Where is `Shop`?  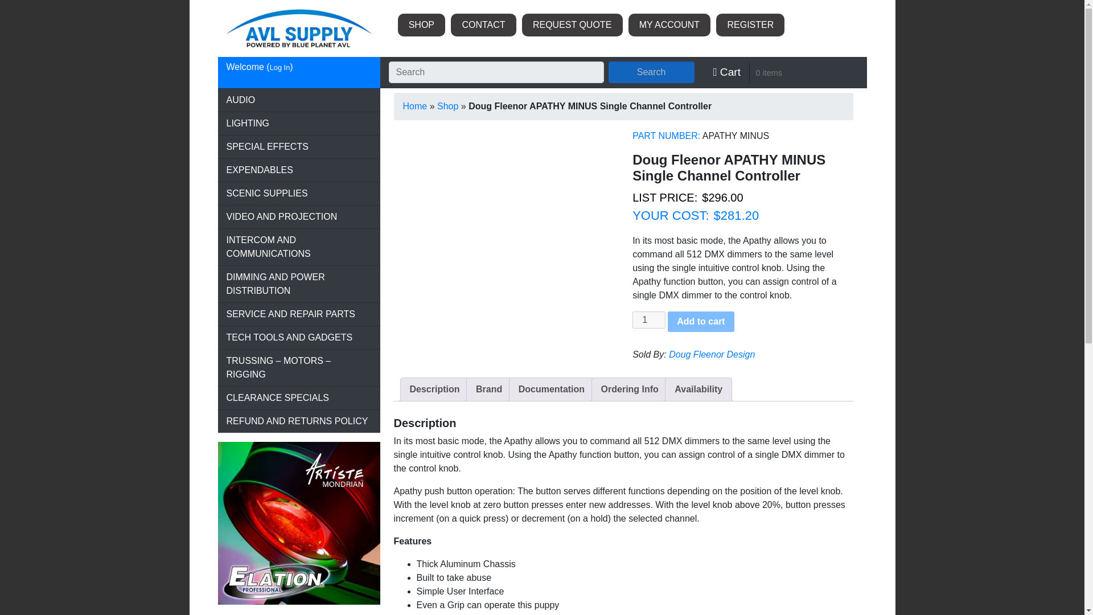
Shop is located at coordinates (447, 106).